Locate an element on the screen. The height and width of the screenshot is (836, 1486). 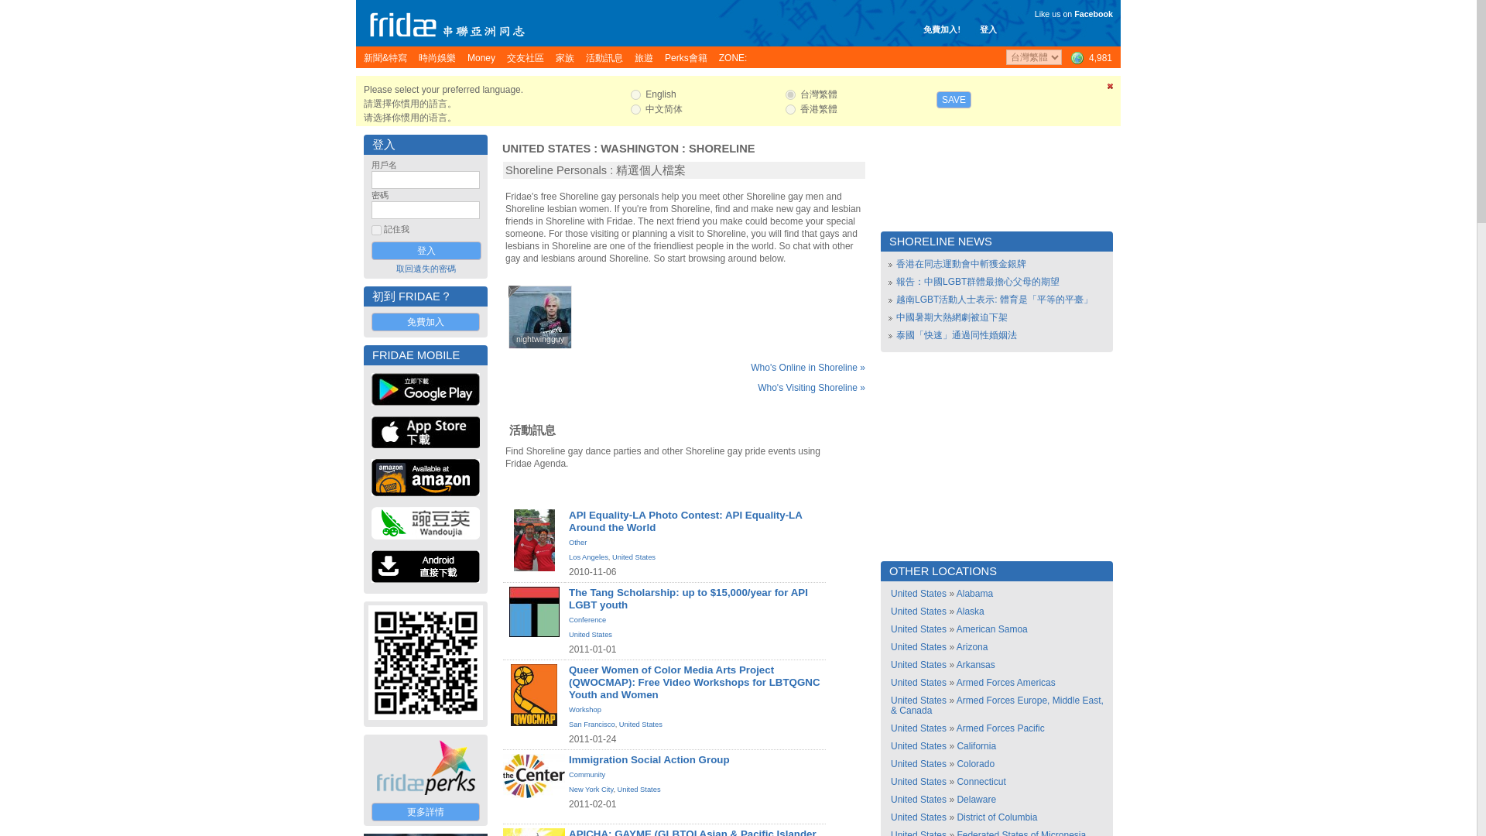
Facebook is located at coordinates (1094, 13).